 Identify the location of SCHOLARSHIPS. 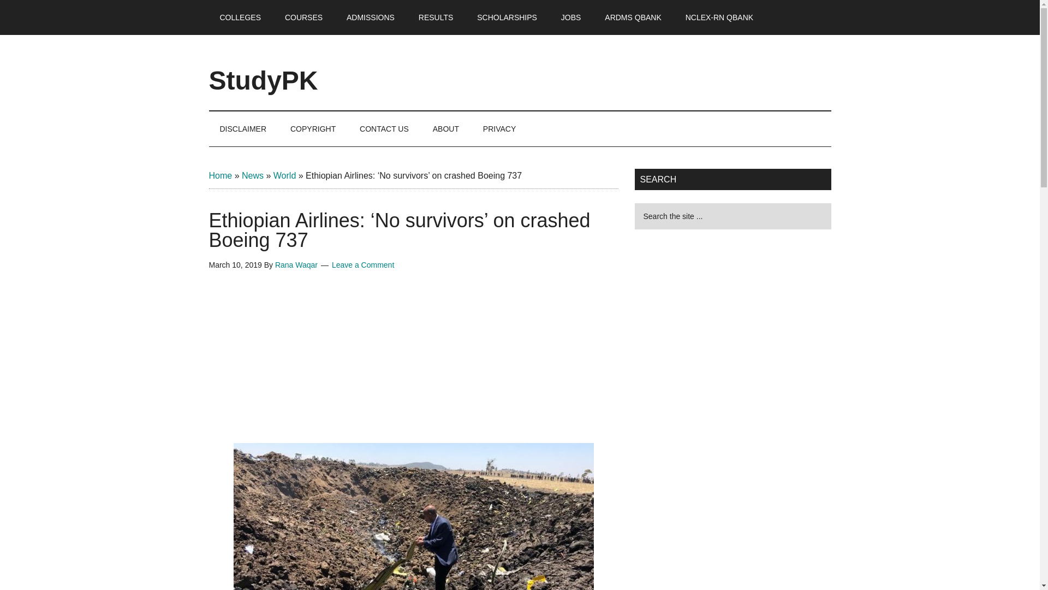
(507, 17).